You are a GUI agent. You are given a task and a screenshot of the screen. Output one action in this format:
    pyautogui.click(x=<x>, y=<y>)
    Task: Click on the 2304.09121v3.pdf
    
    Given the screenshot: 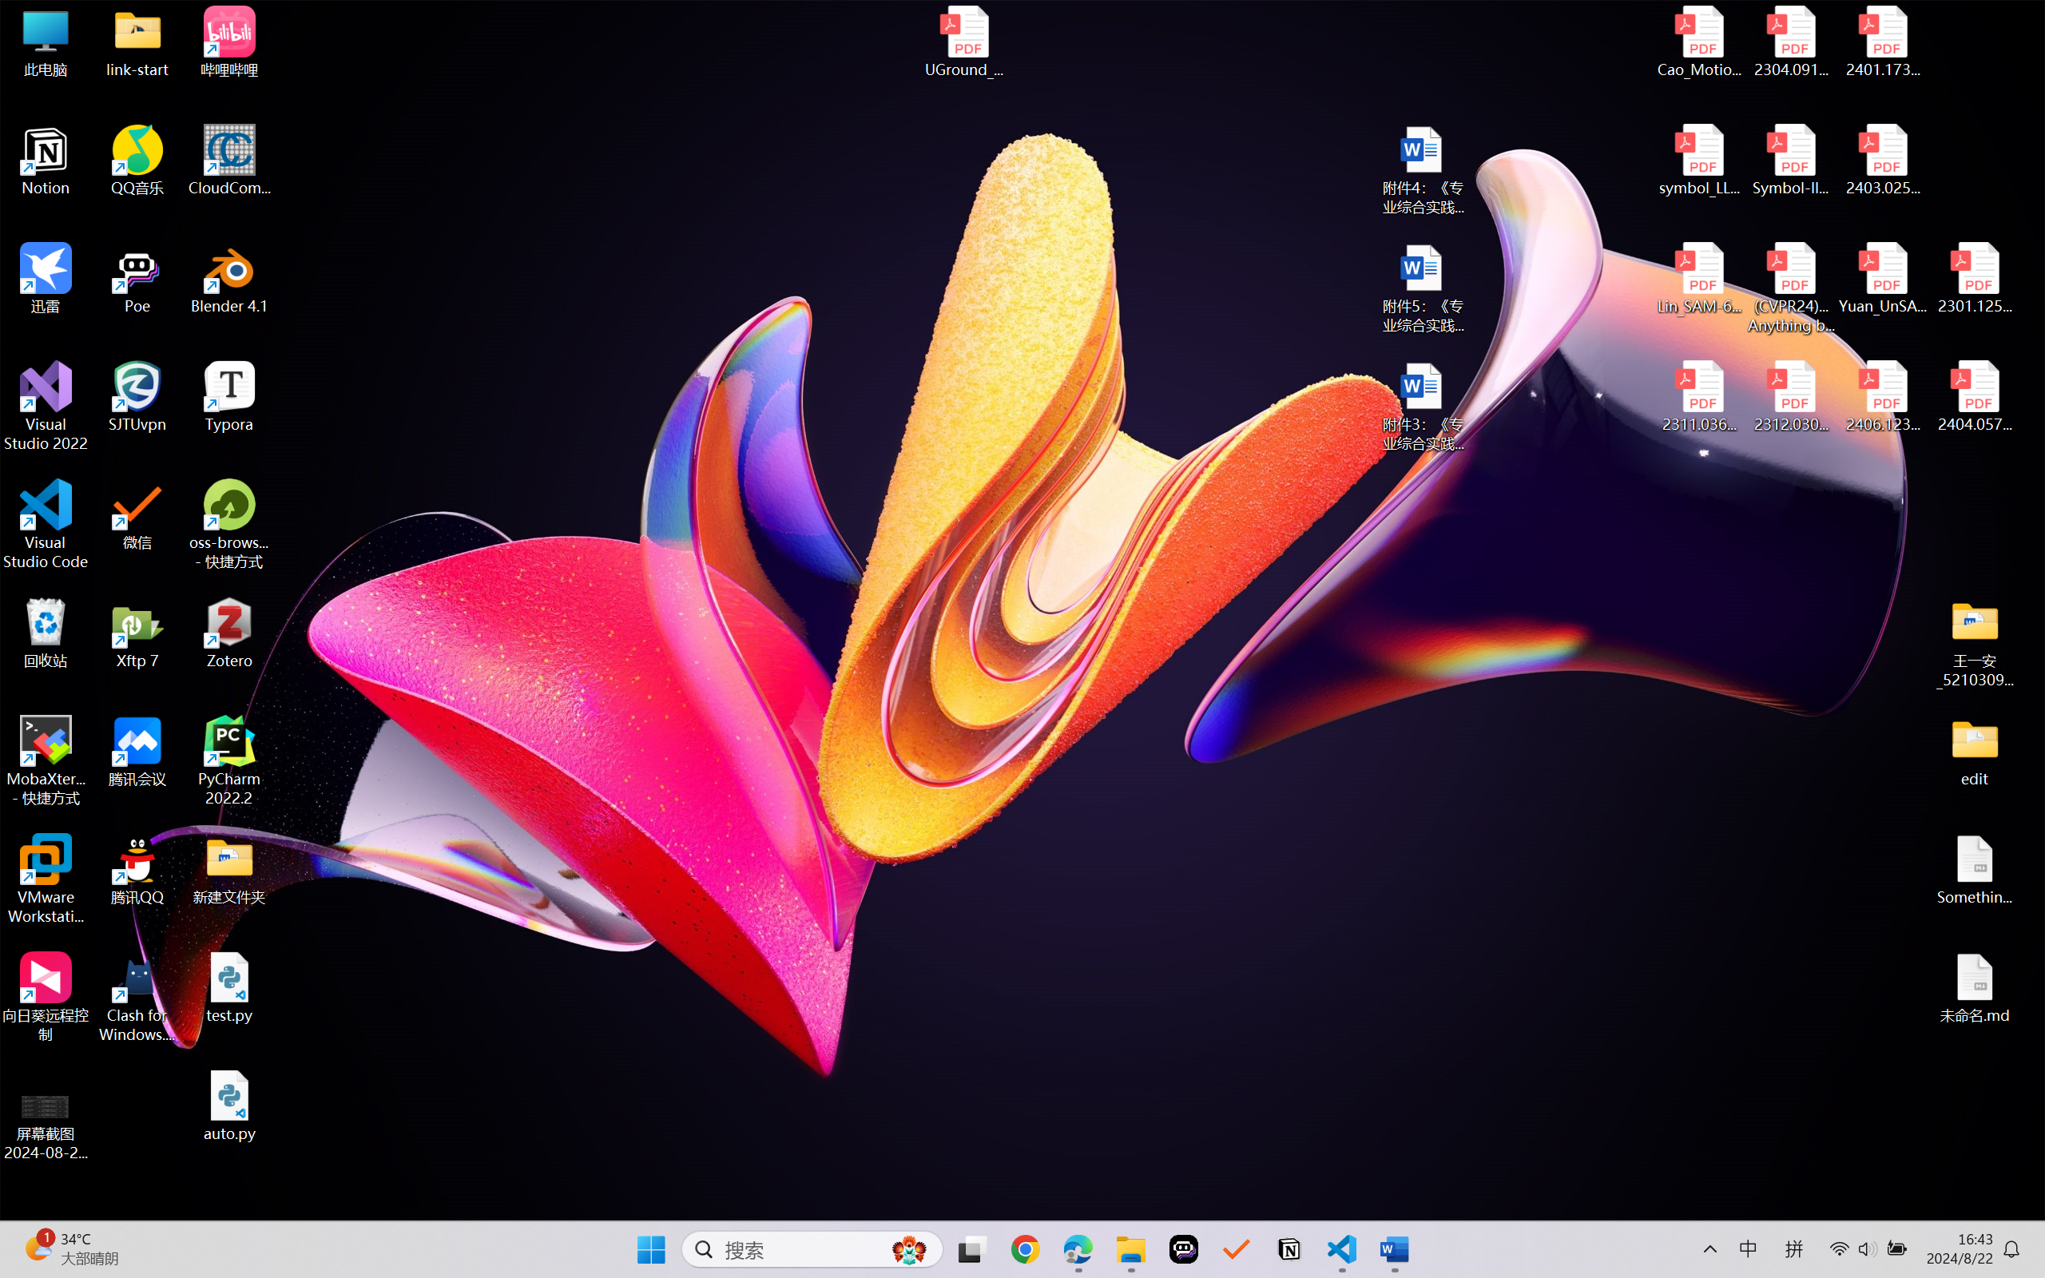 What is the action you would take?
    pyautogui.click(x=1791, y=42)
    